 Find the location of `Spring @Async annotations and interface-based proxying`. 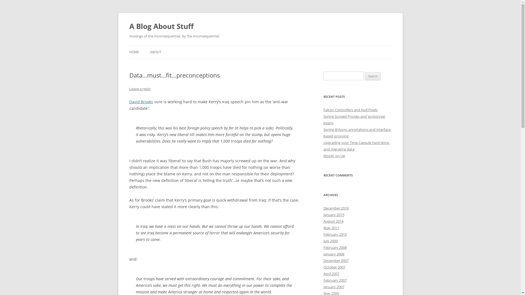

Spring @Async annotations and interface-based proxying is located at coordinates (357, 133).